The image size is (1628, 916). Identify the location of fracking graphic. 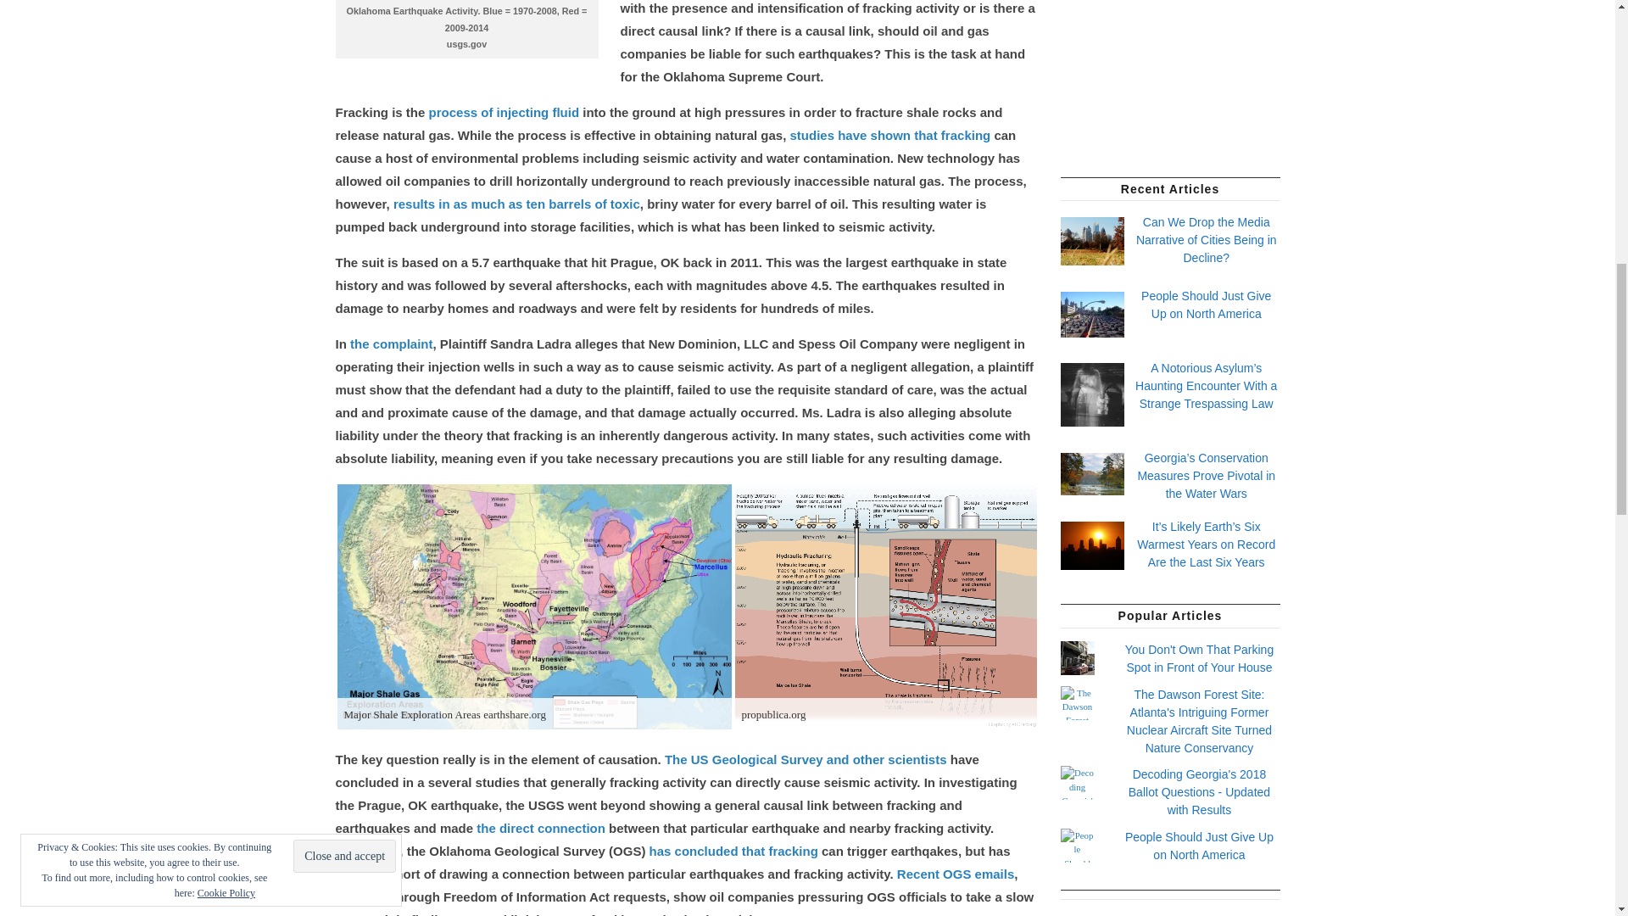
(884, 606).